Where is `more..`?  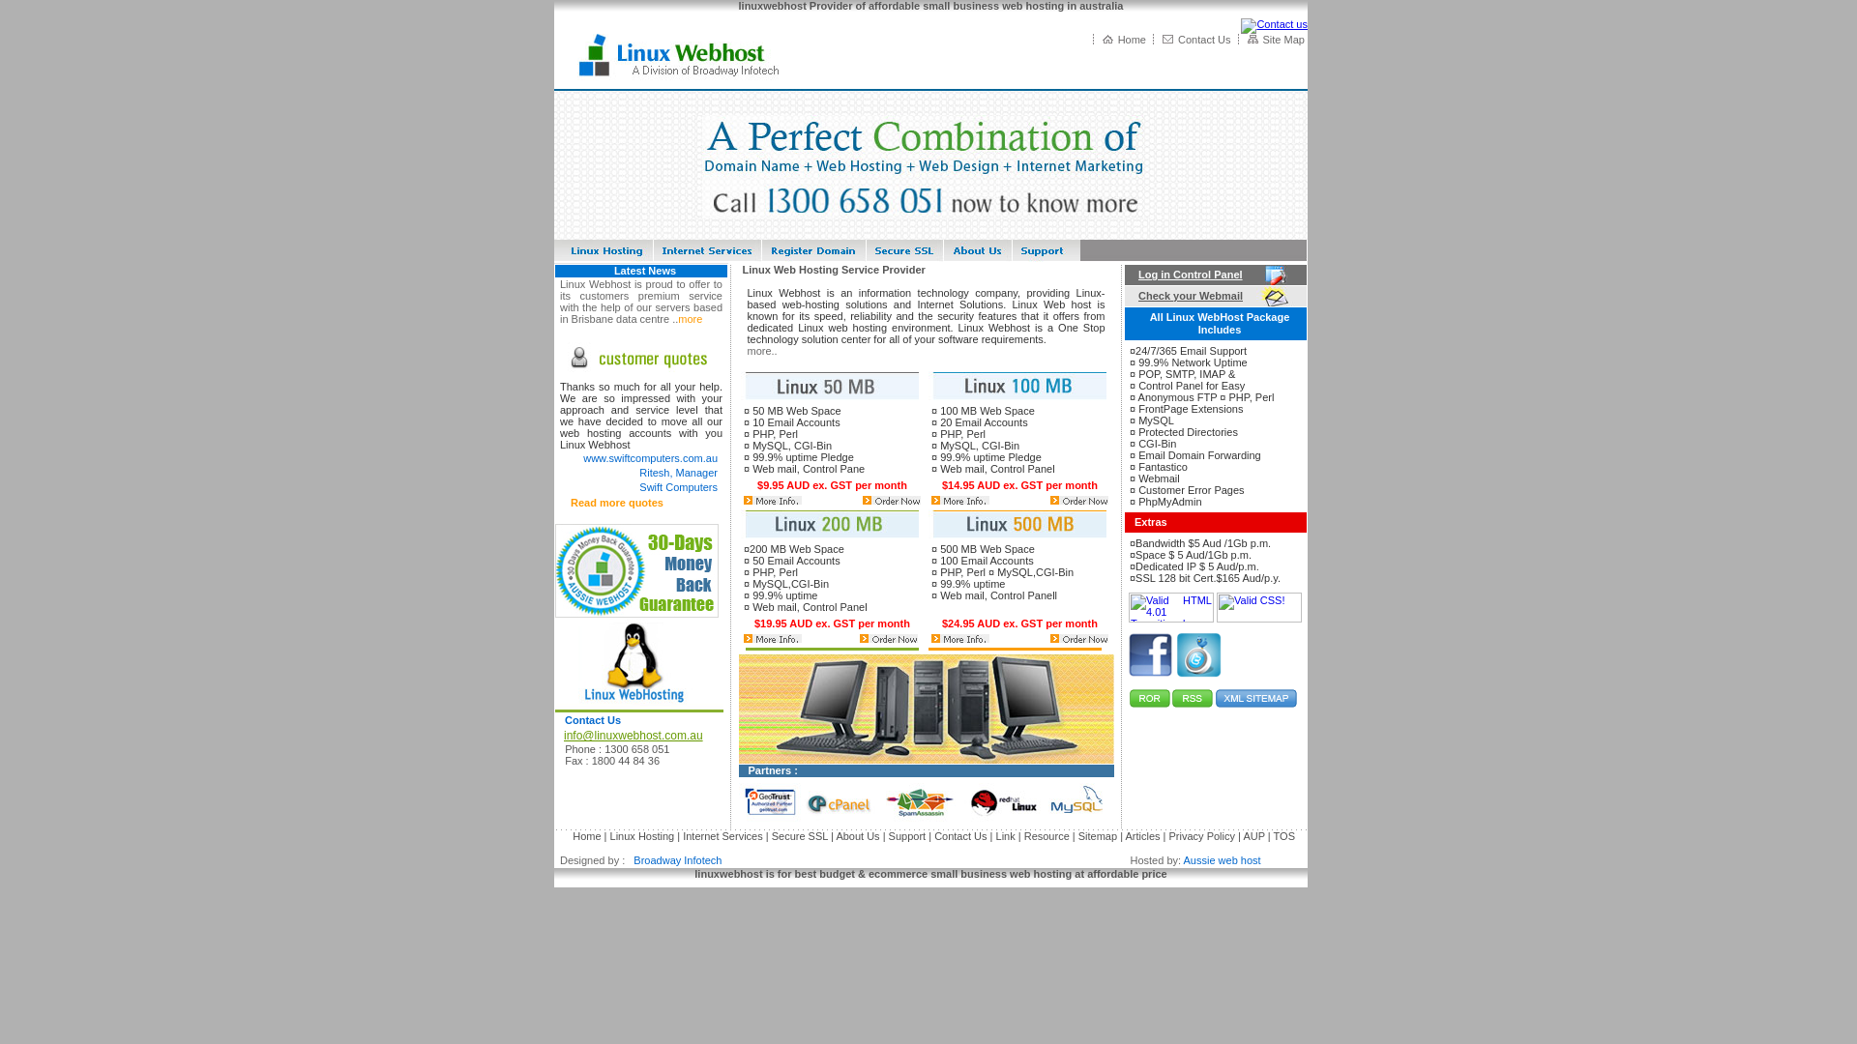
more.. is located at coordinates (762, 351).